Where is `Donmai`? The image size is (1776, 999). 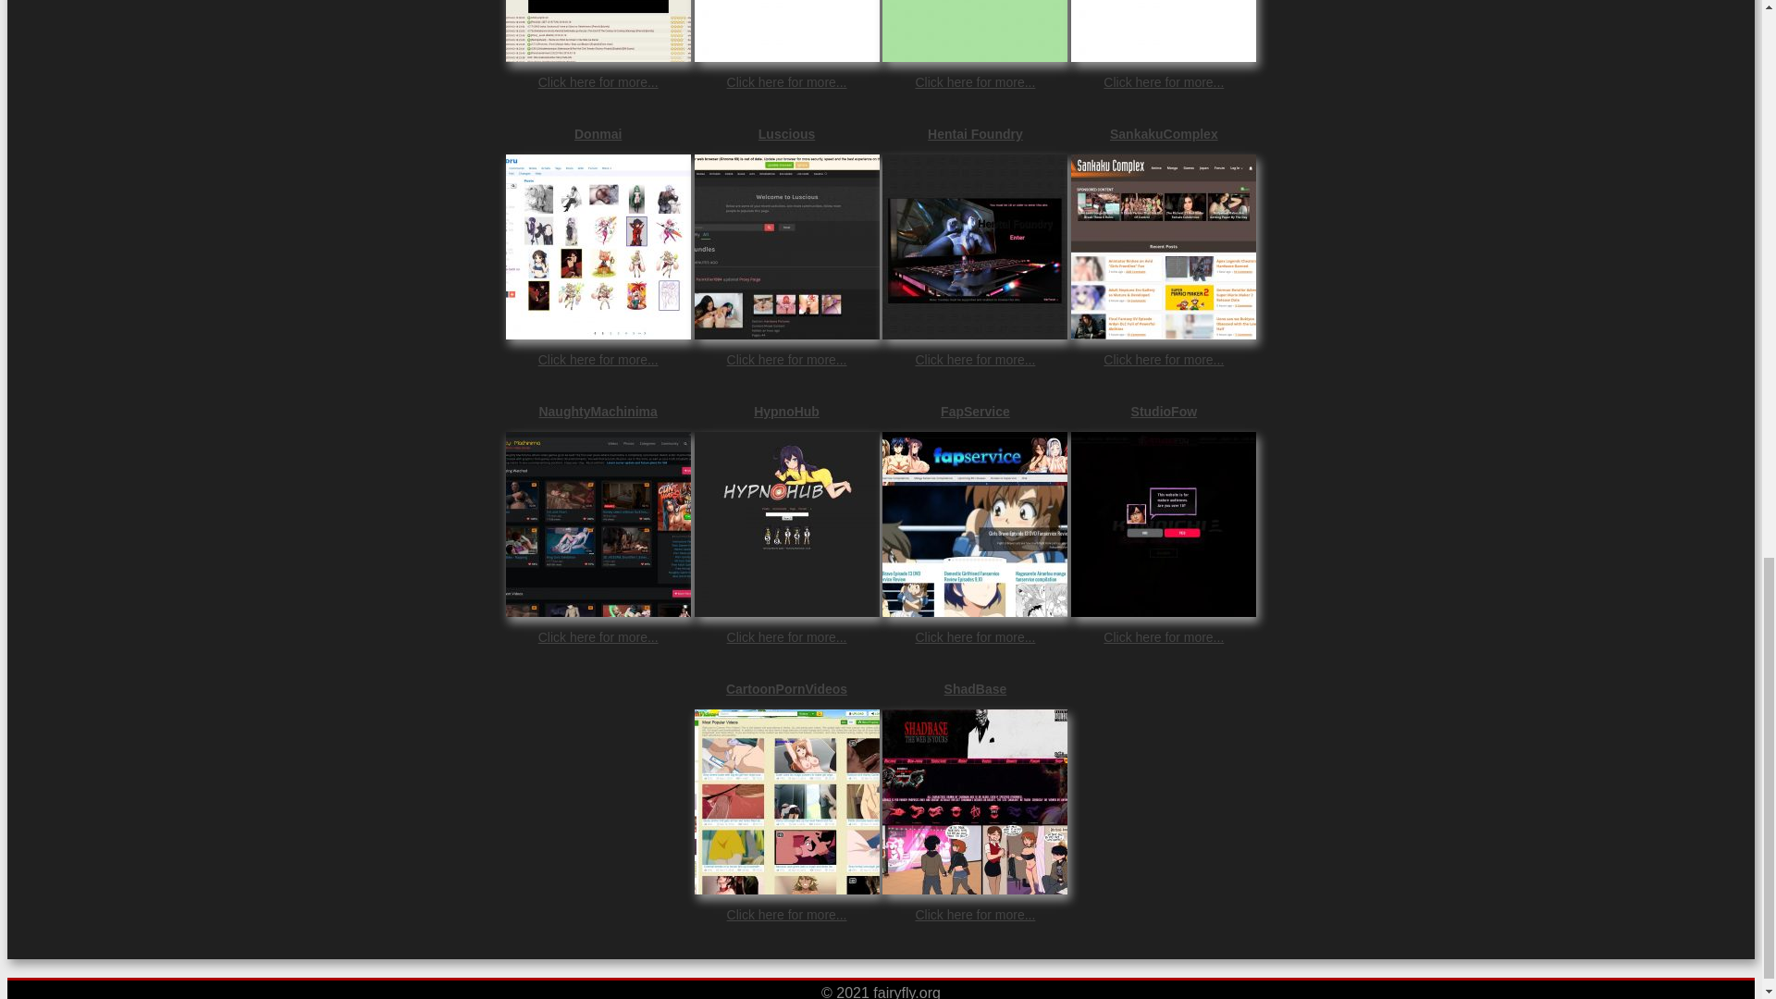
Donmai is located at coordinates (598, 134).